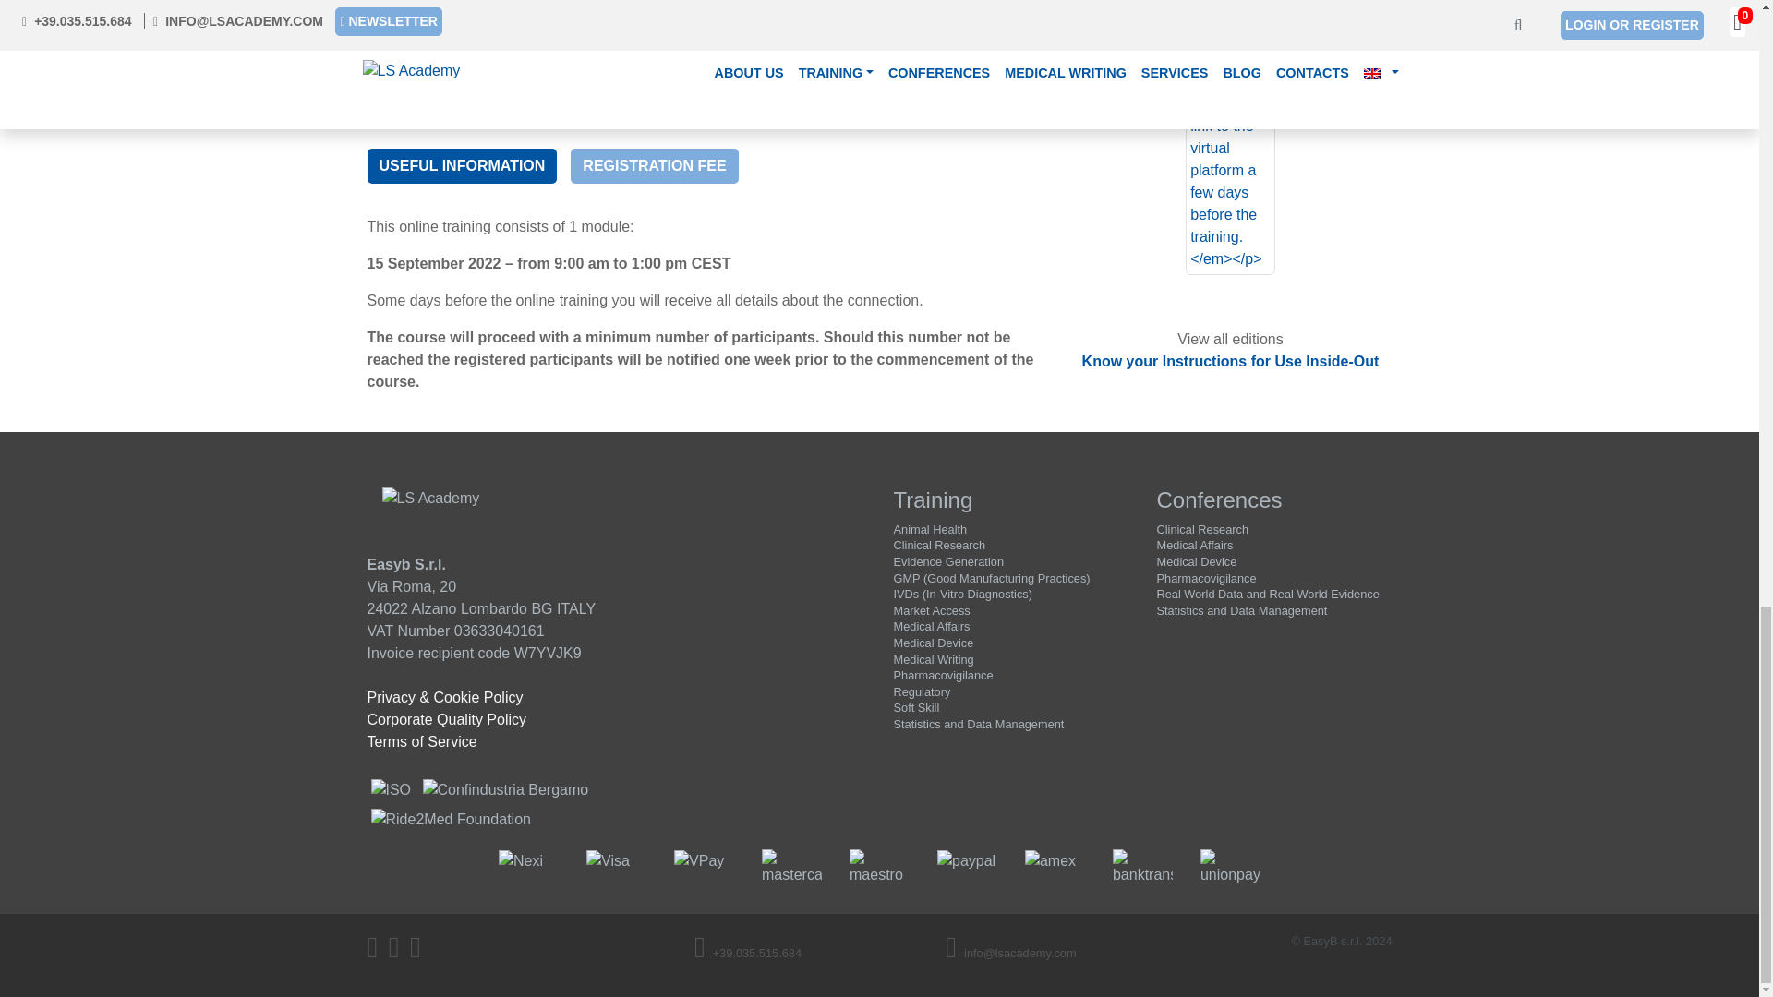 This screenshot has width=1773, height=997. What do you see at coordinates (999, 35) in the screenshot?
I see `Info` at bounding box center [999, 35].